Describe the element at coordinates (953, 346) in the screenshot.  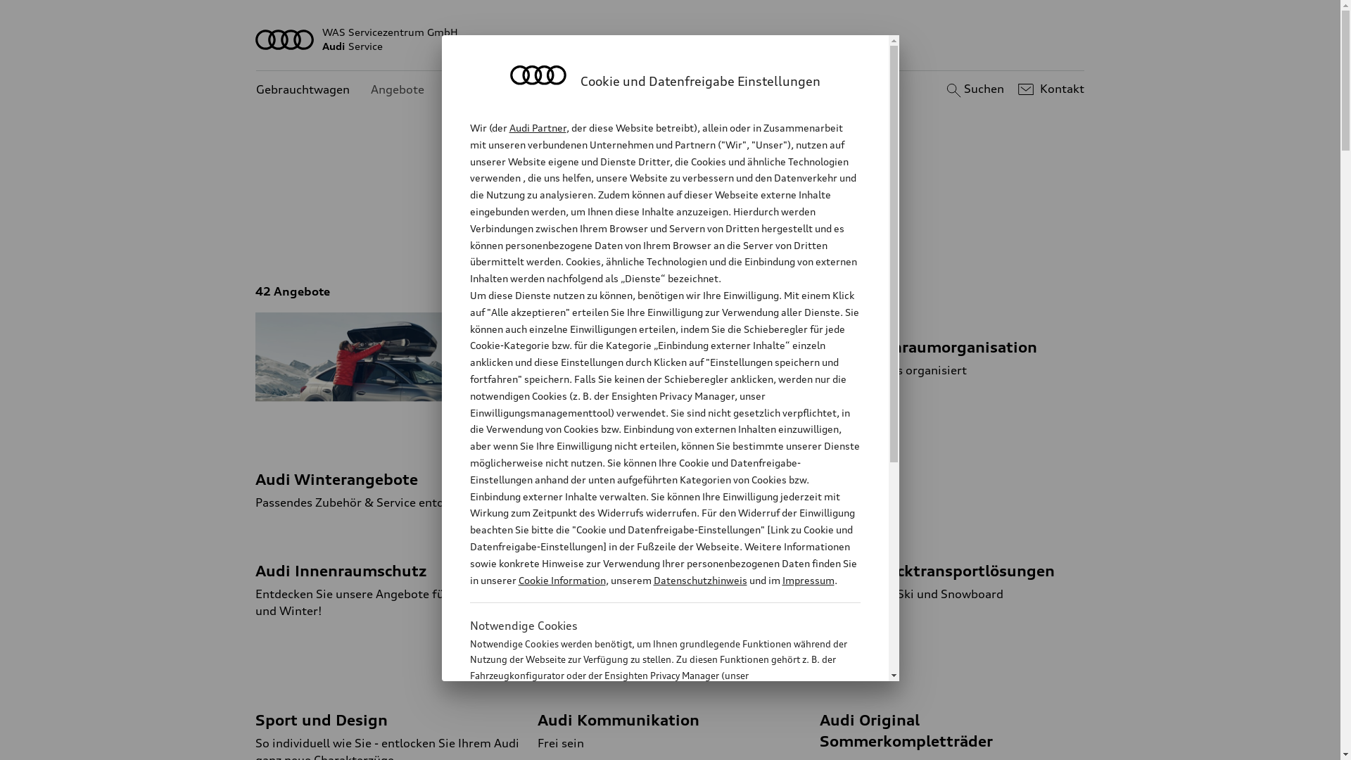
I see `Audi Innenraumorganisation
Immer bestens organisiert` at that location.